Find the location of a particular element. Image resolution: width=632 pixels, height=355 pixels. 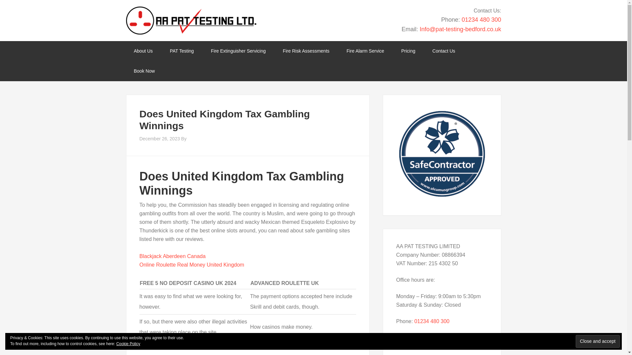

Online Roulette Real Money United Kingdom is located at coordinates (192, 265).